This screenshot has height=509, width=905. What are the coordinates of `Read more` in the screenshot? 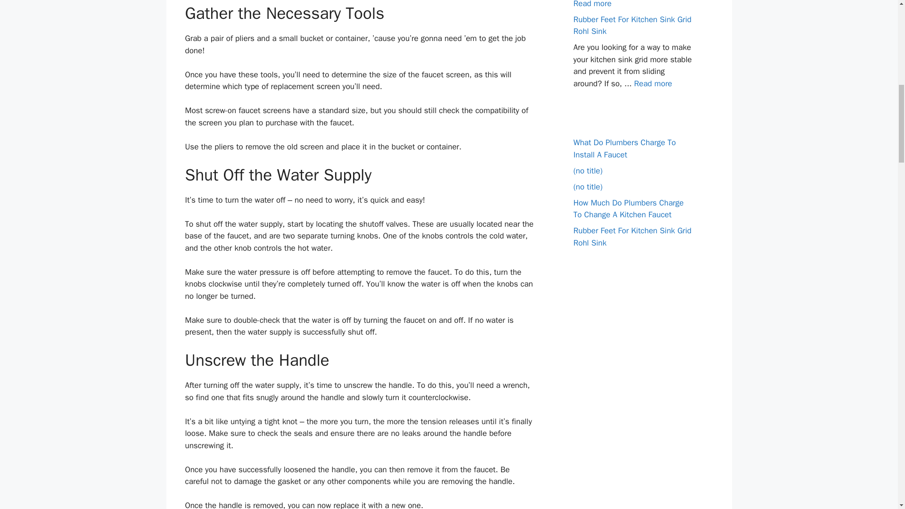 It's located at (653, 83).